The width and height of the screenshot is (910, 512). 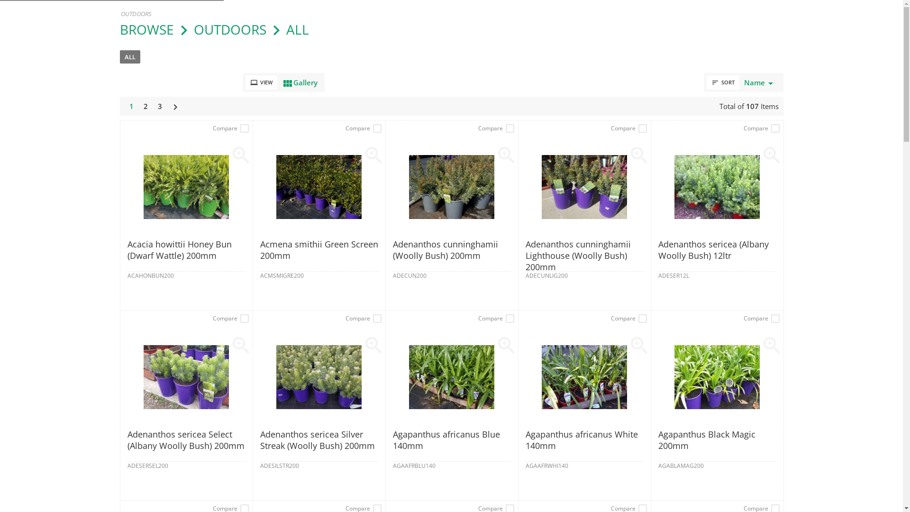 What do you see at coordinates (717, 445) in the screenshot?
I see `Agapanthus Black Magic 200mm` at bounding box center [717, 445].